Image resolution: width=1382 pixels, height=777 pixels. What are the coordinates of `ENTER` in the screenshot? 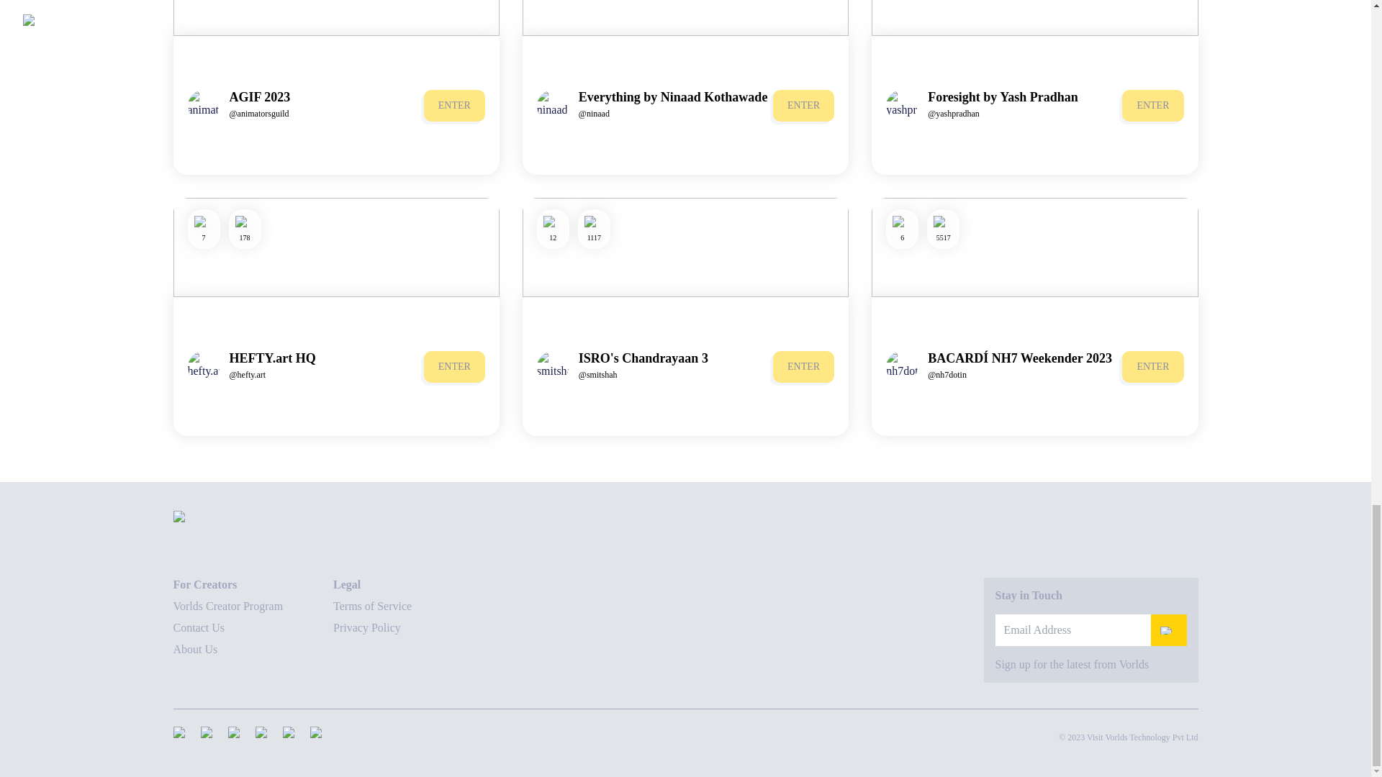 It's located at (454, 105).